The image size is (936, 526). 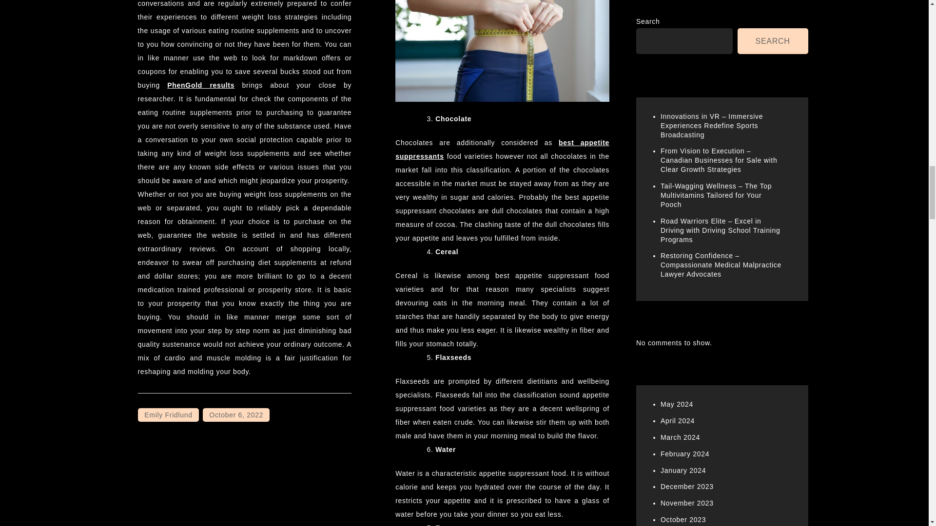 I want to click on PhenGold results, so click(x=201, y=85).